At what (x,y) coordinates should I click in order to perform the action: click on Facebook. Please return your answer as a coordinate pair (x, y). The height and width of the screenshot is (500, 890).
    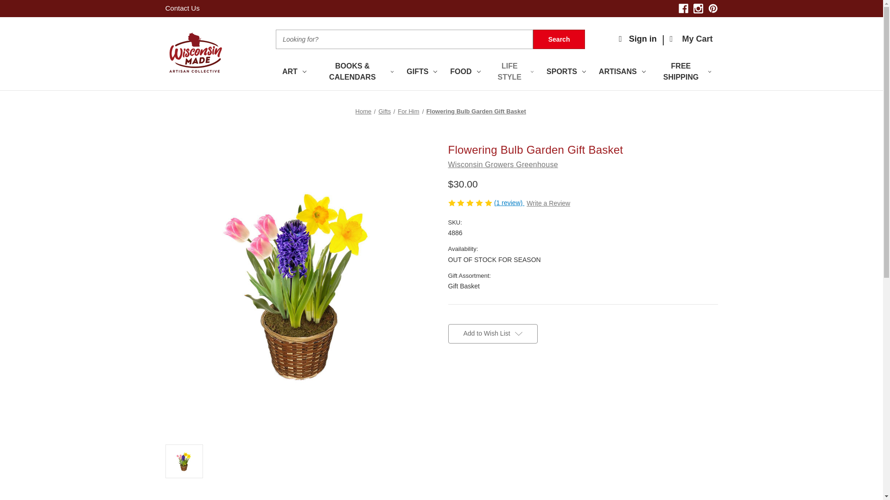
    Looking at the image, I should click on (683, 8).